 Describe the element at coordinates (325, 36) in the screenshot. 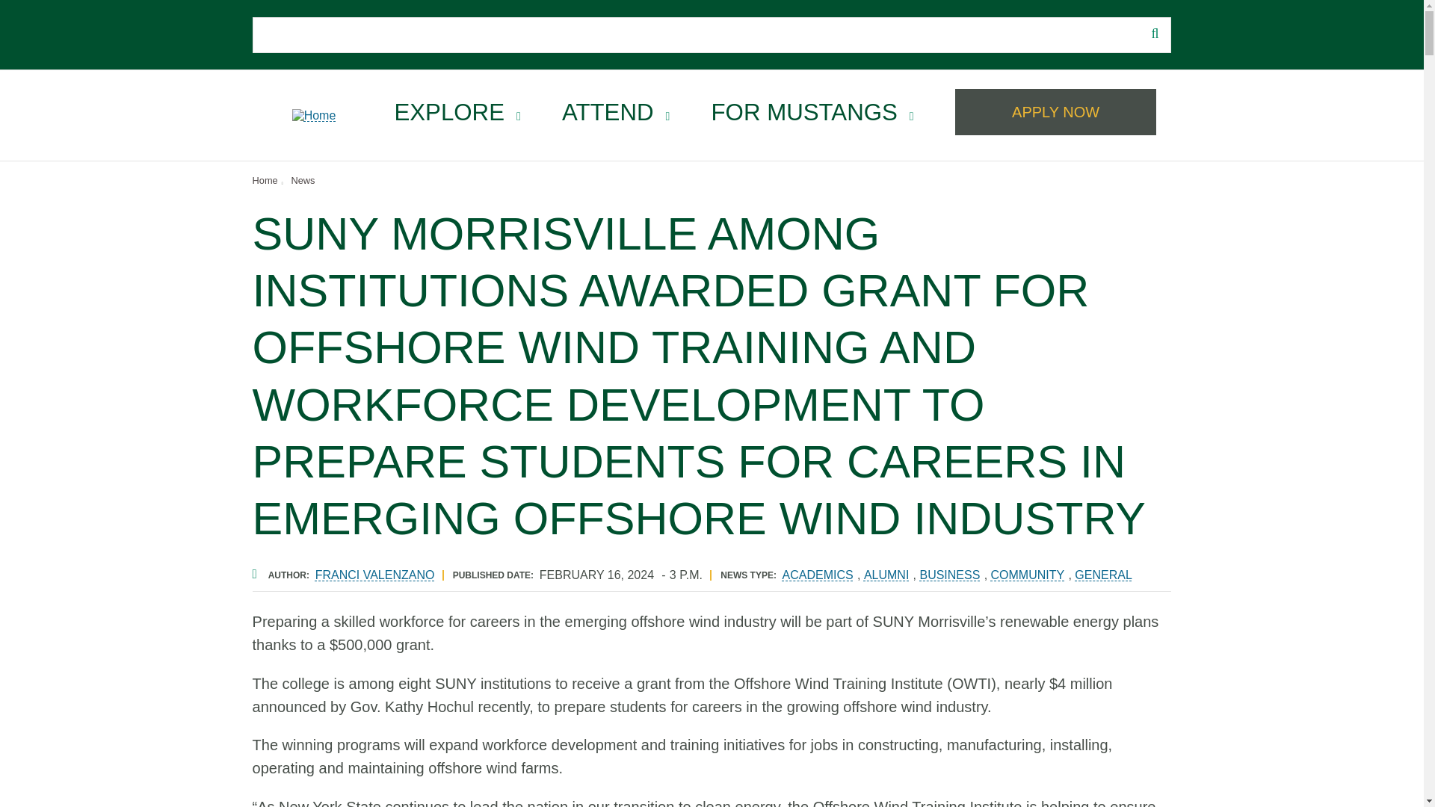

I see `Search` at that location.